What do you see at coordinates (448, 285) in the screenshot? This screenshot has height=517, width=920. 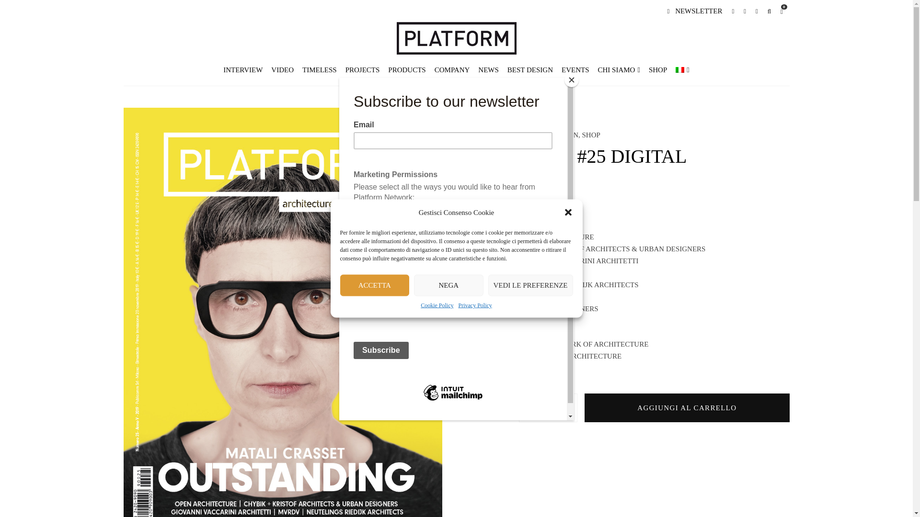 I see `NEGA` at bounding box center [448, 285].